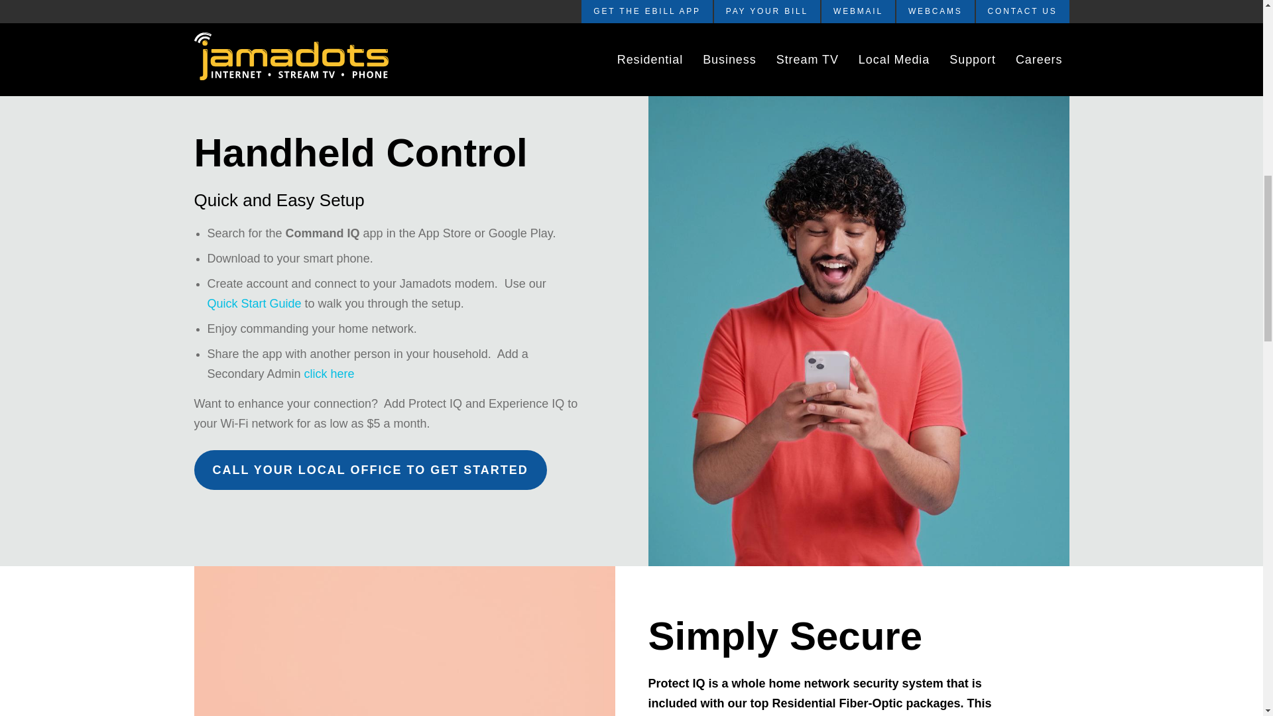 The image size is (1273, 716). Describe the element at coordinates (329, 374) in the screenshot. I see `SecondaryAdmin` at that location.